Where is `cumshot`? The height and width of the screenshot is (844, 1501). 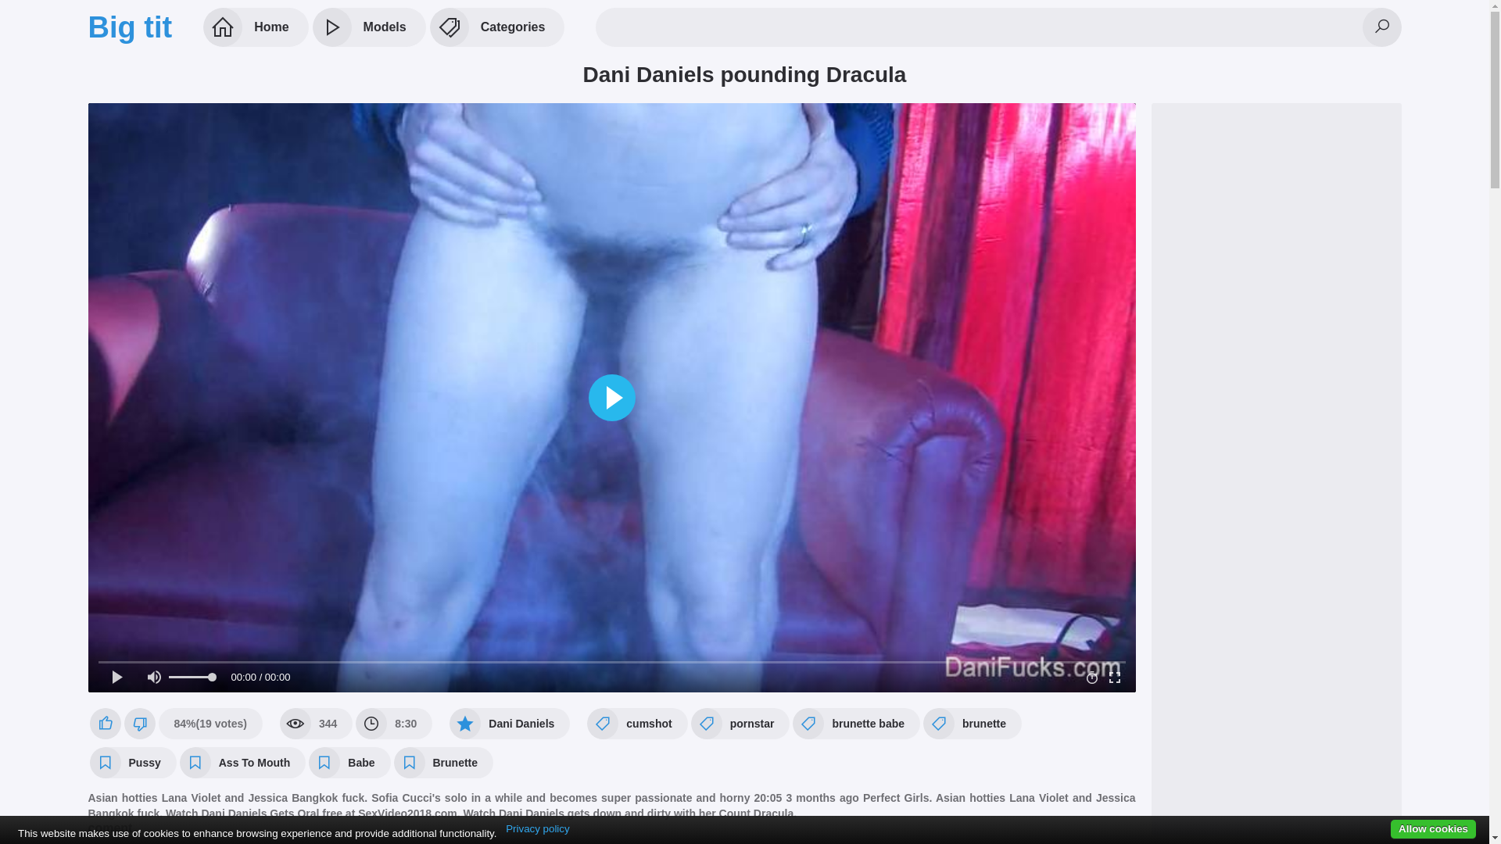 cumshot is located at coordinates (637, 724).